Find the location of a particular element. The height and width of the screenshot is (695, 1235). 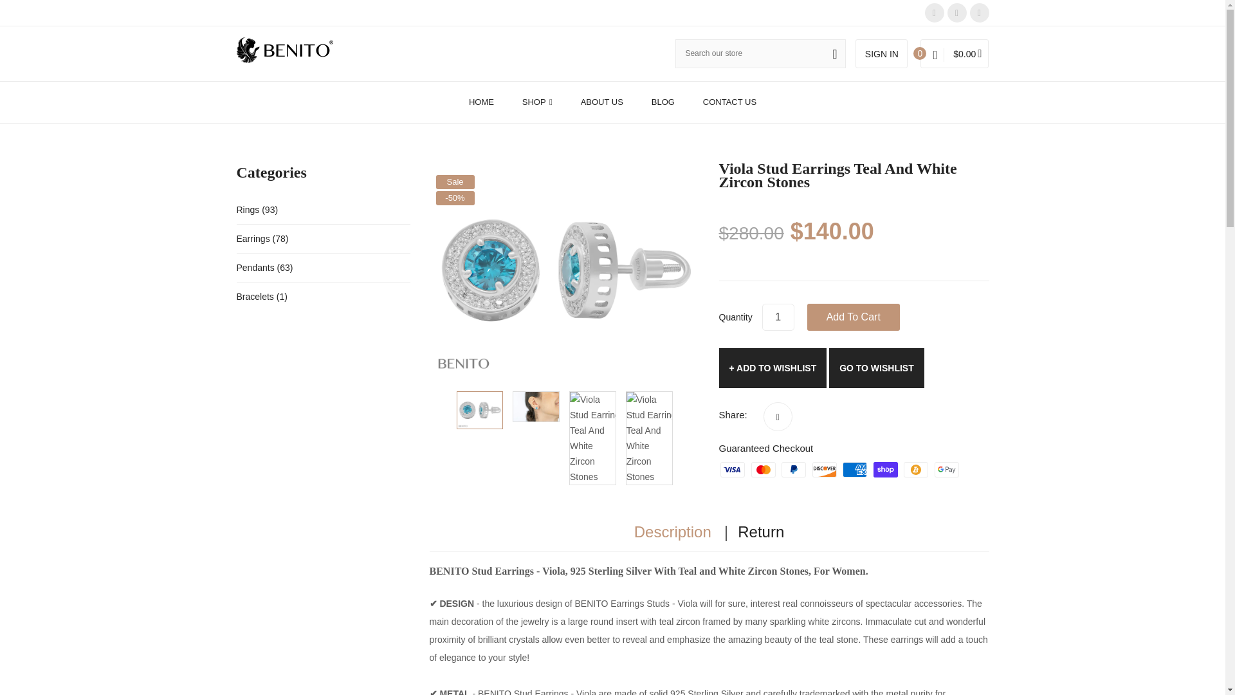

1 is located at coordinates (778, 317).